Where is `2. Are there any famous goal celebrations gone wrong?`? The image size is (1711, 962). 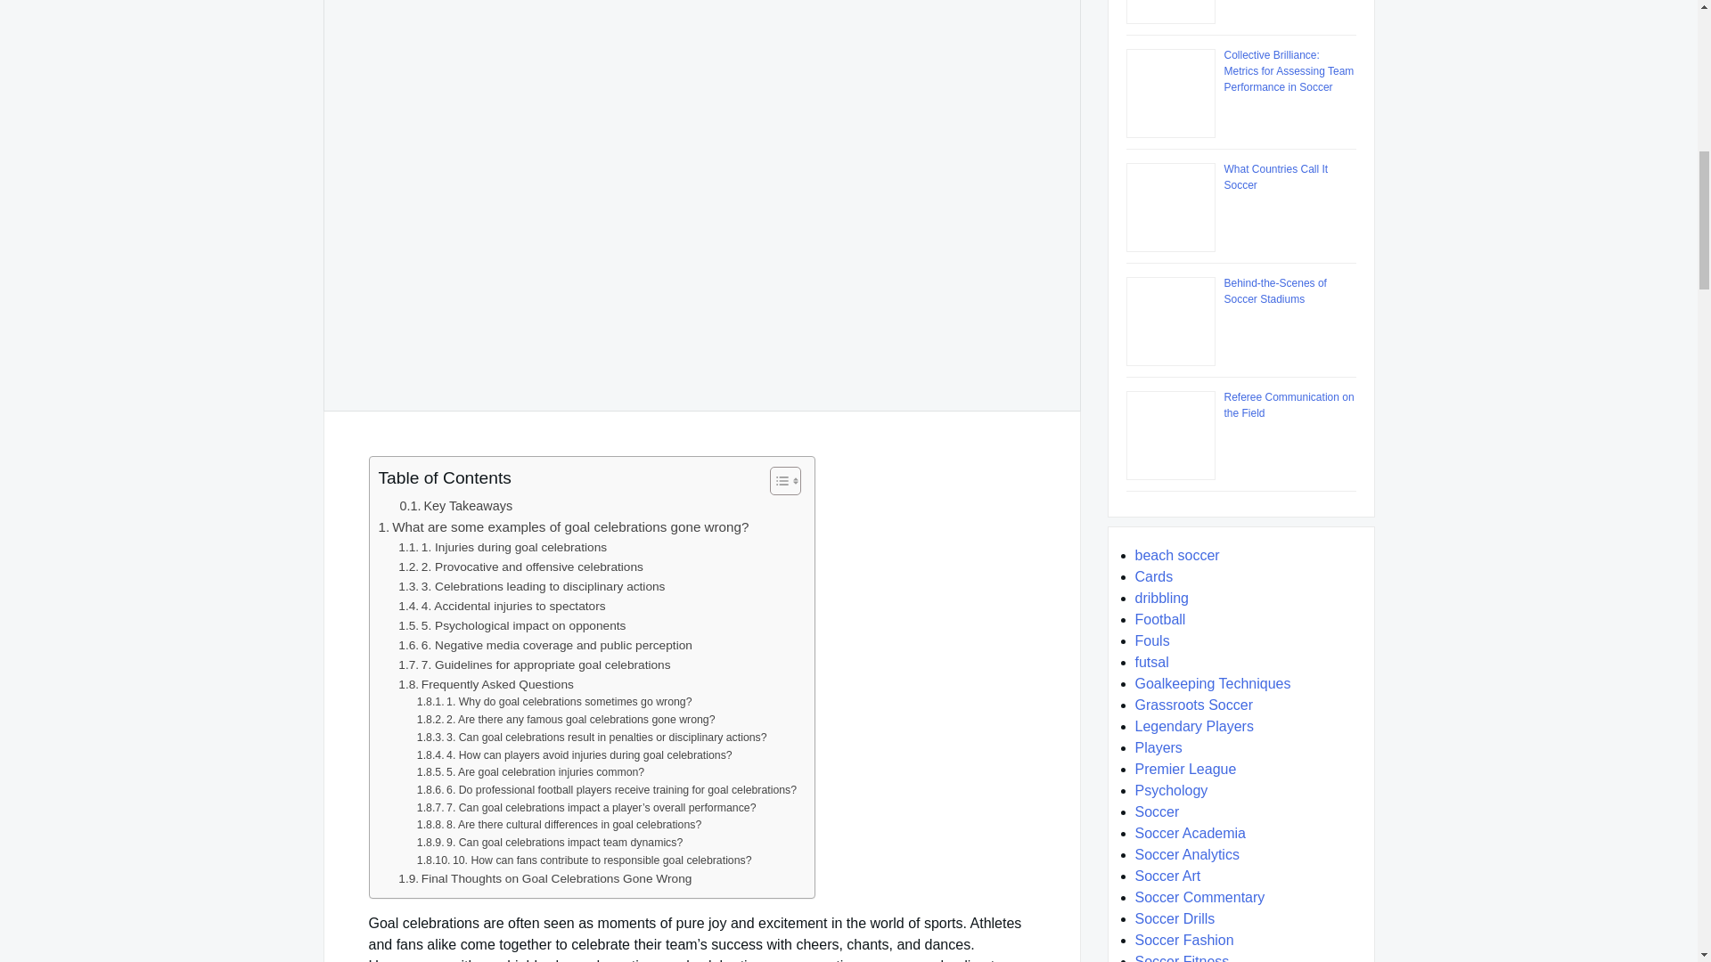 2. Are there any famous goal celebrations gone wrong? is located at coordinates (566, 720).